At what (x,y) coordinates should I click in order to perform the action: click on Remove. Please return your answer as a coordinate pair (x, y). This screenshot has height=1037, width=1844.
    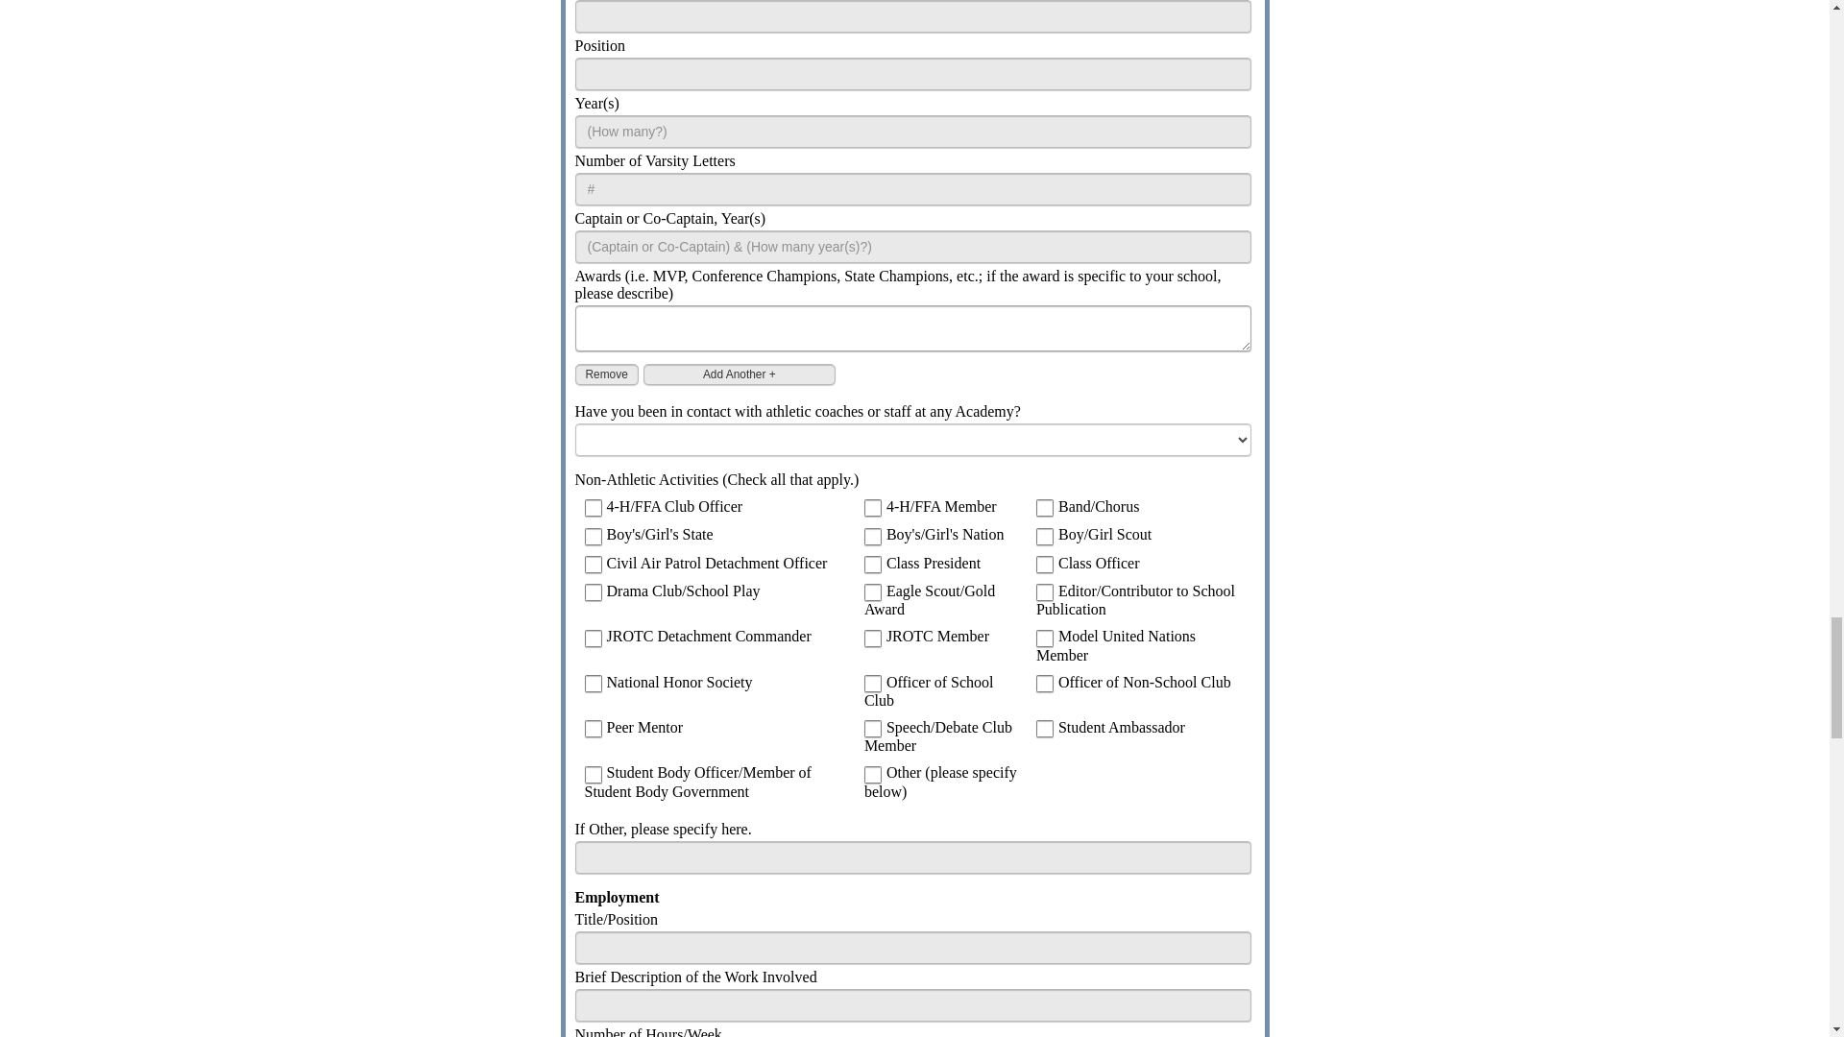
    Looking at the image, I should click on (605, 374).